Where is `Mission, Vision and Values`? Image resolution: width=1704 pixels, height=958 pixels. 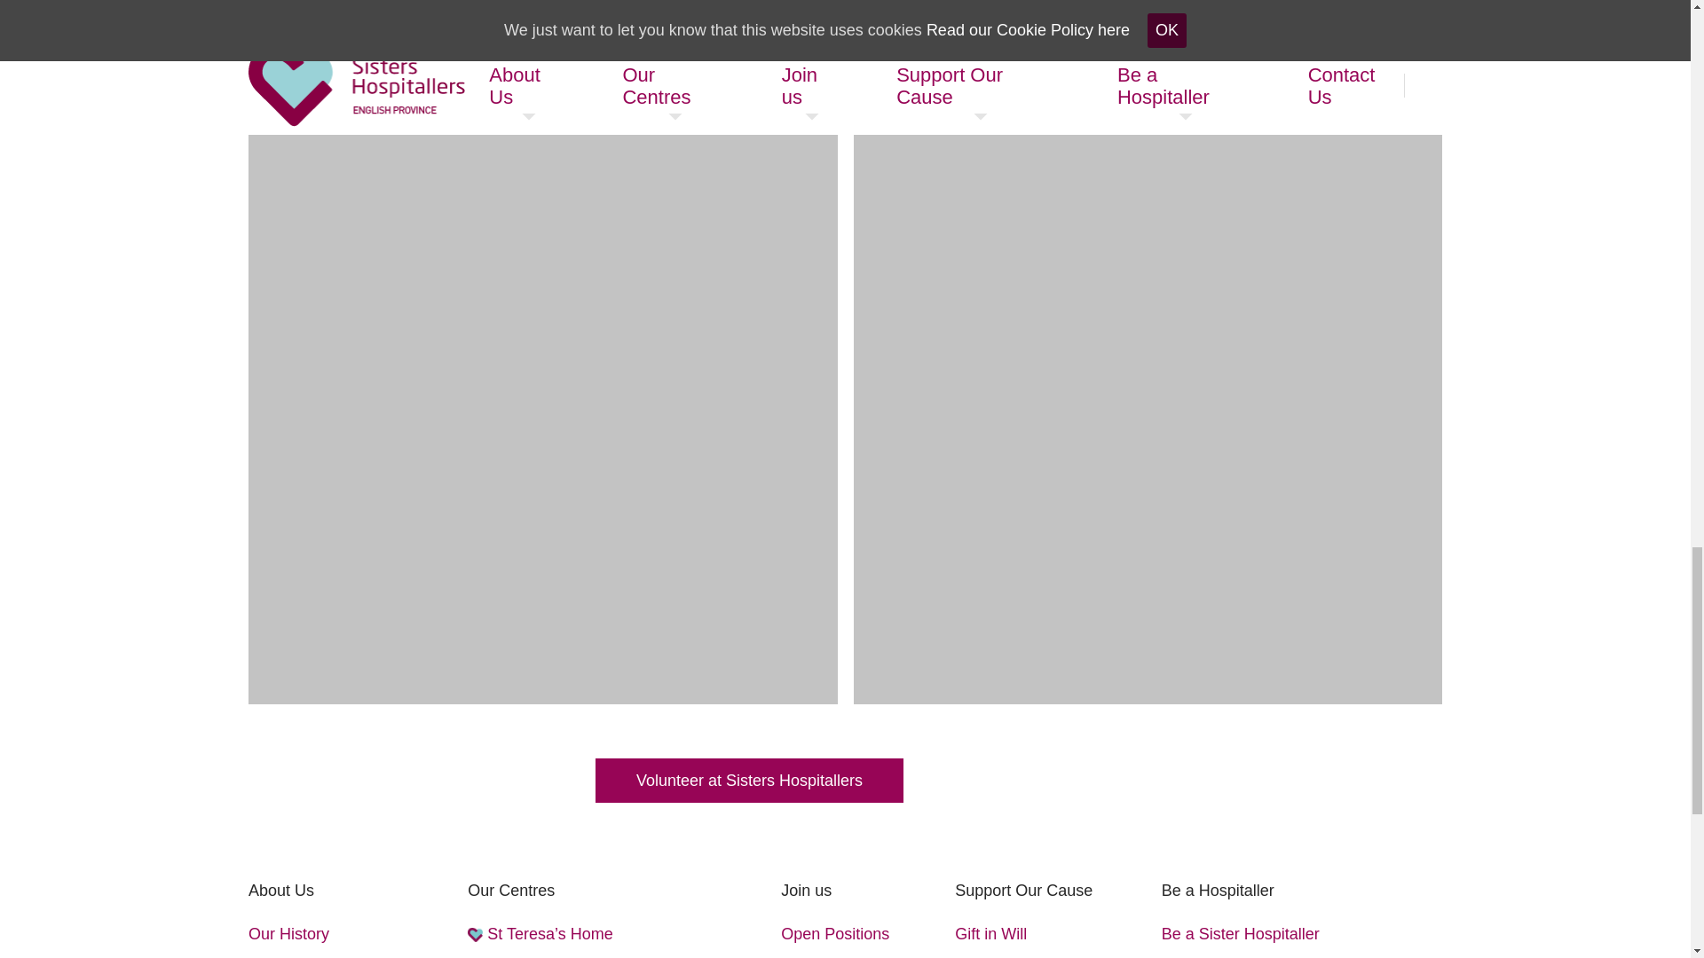 Mission, Vision and Values is located at coordinates (343, 956).